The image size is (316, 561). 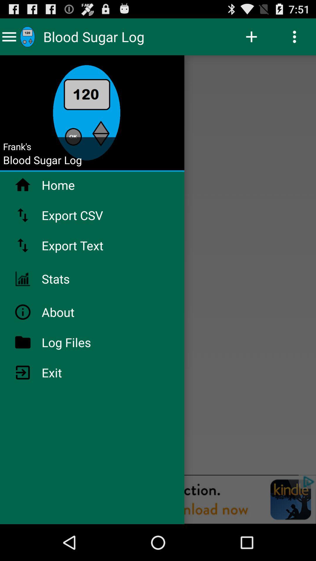 I want to click on choose the item below the stats item, so click(x=73, y=312).